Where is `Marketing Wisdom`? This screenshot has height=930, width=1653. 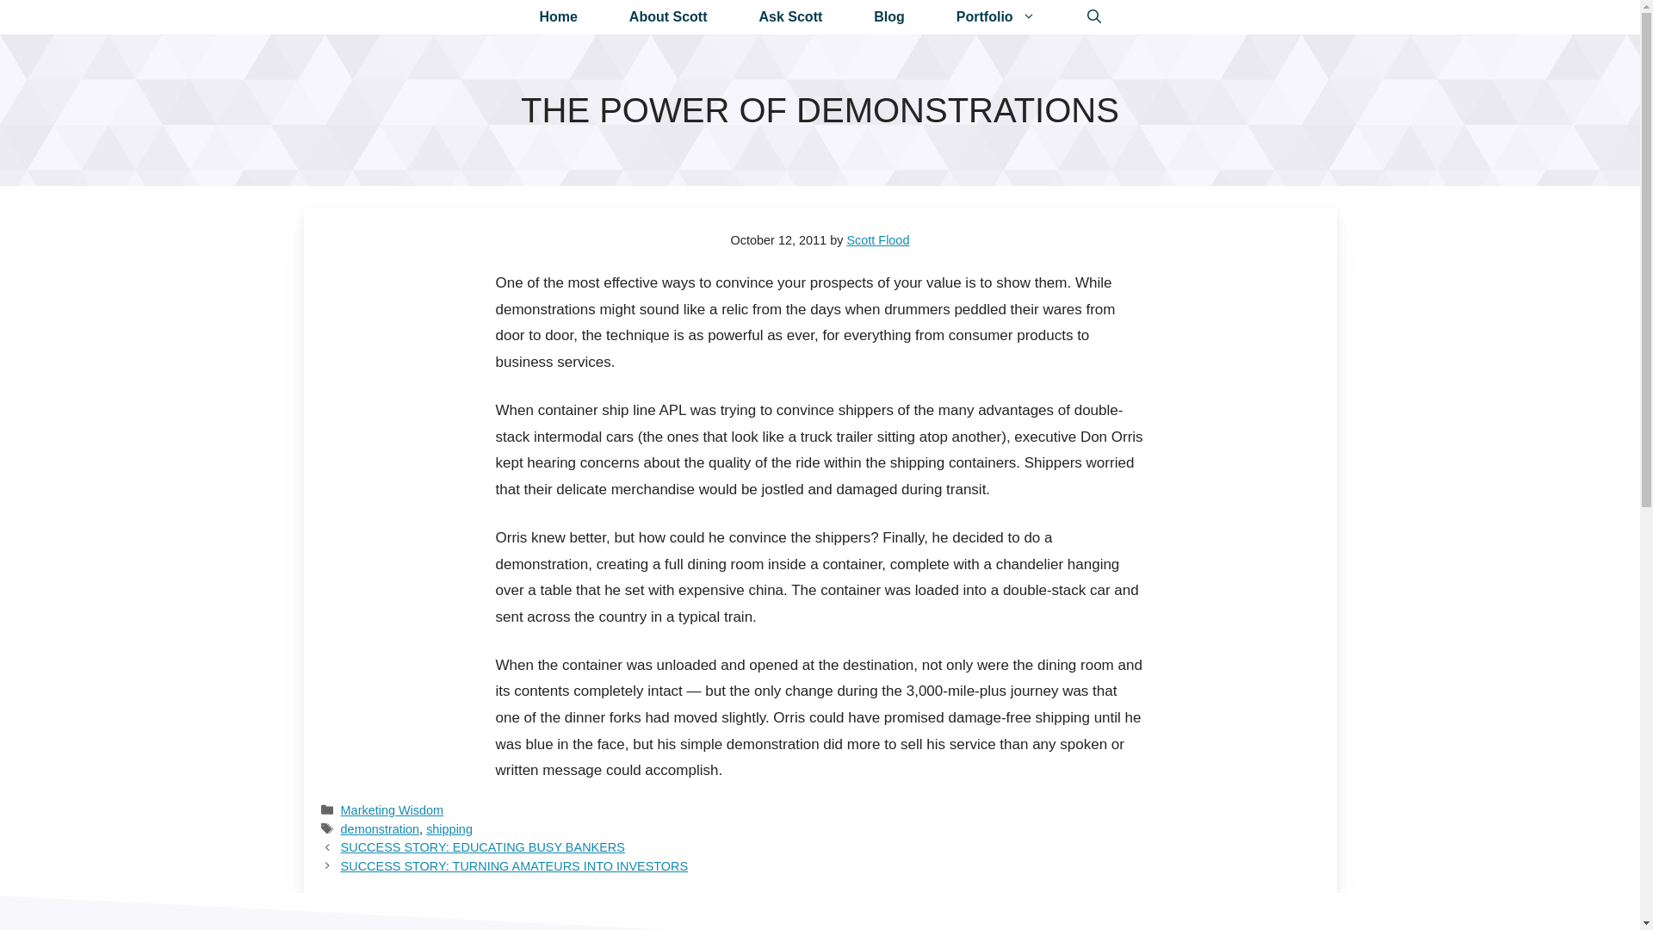 Marketing Wisdom is located at coordinates (393, 810).